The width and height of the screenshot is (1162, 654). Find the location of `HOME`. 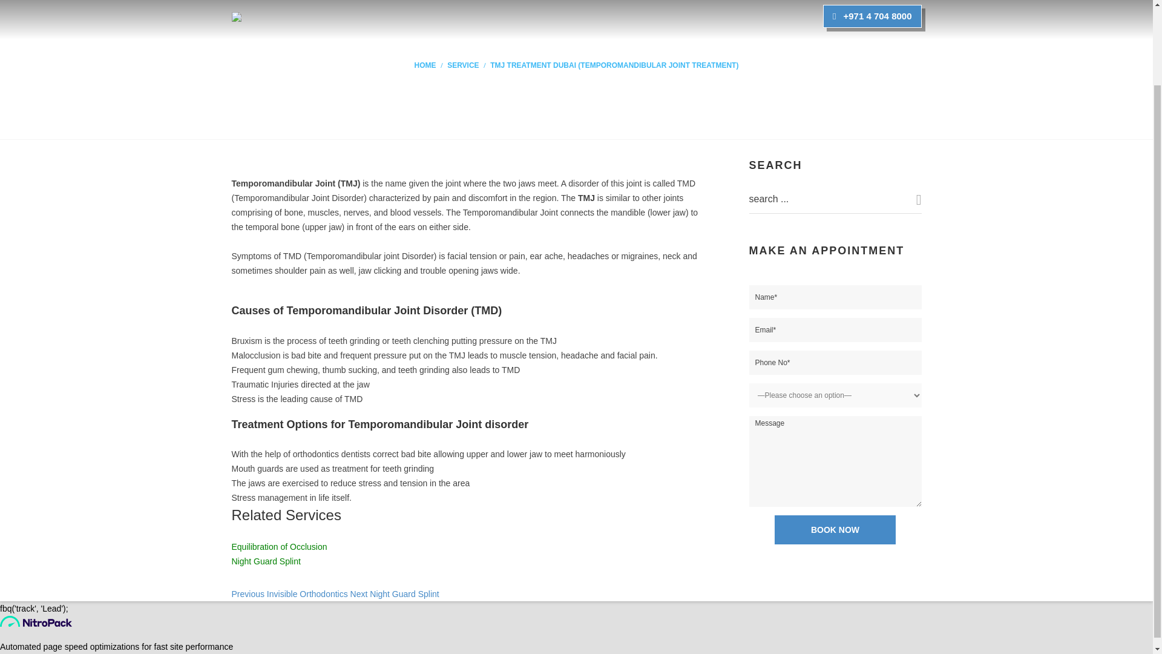

HOME is located at coordinates (425, 65).